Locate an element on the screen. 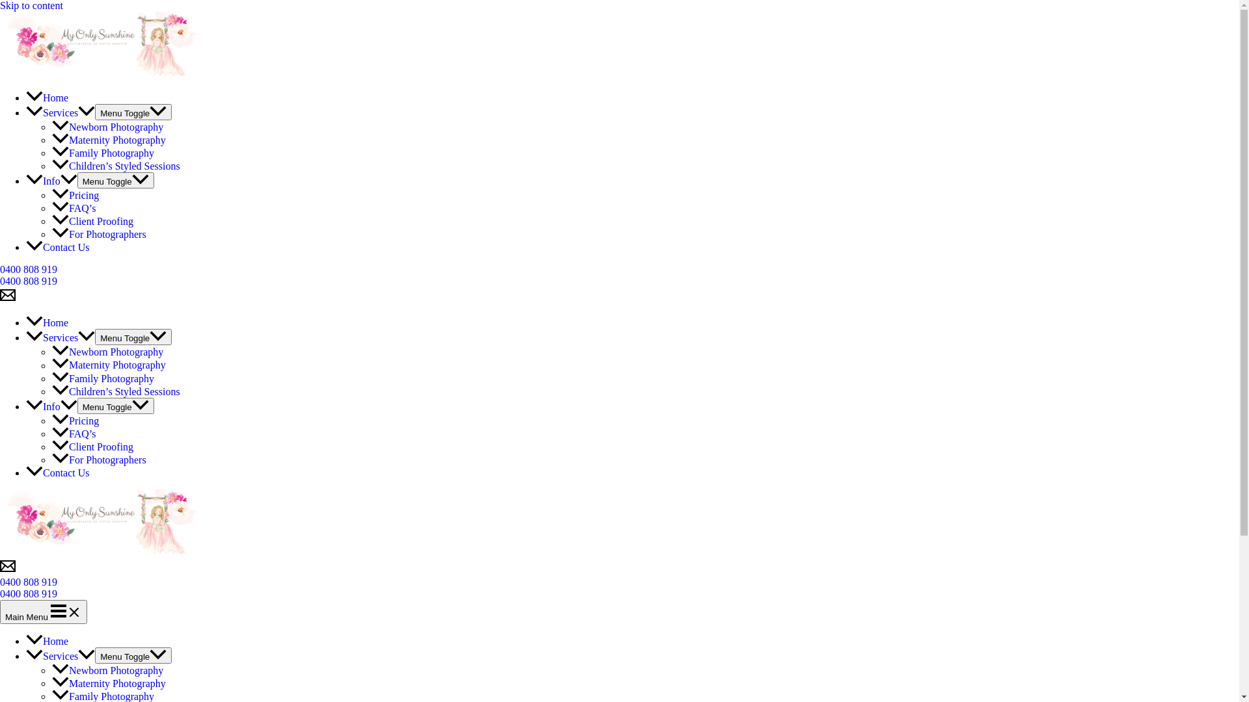 Image resolution: width=1249 pixels, height=702 pixels. Menu Toggle is located at coordinates (133, 337).